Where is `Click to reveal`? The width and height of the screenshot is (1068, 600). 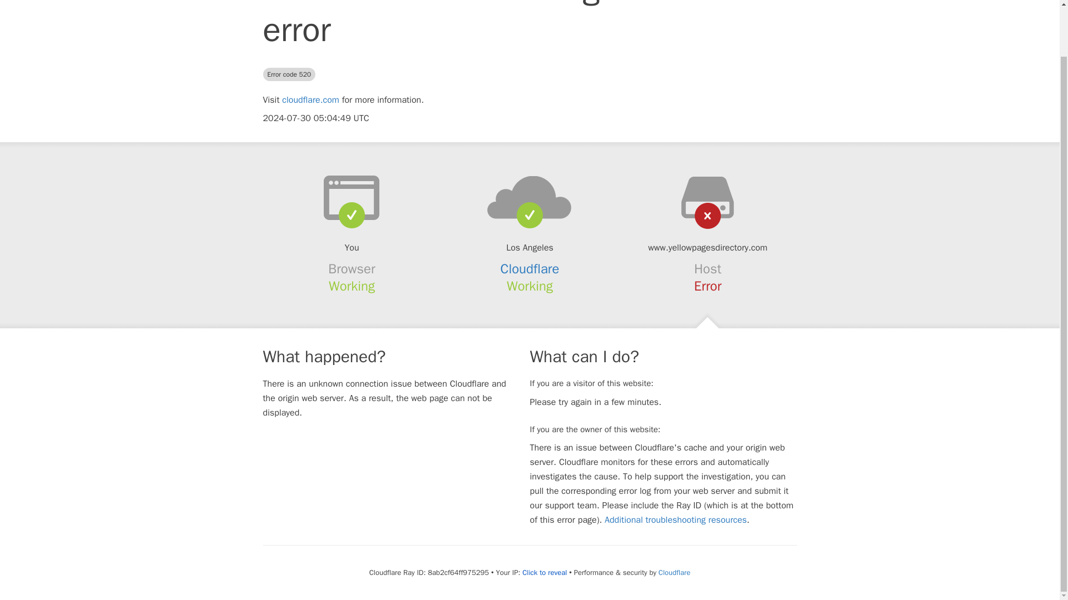 Click to reveal is located at coordinates (544, 572).